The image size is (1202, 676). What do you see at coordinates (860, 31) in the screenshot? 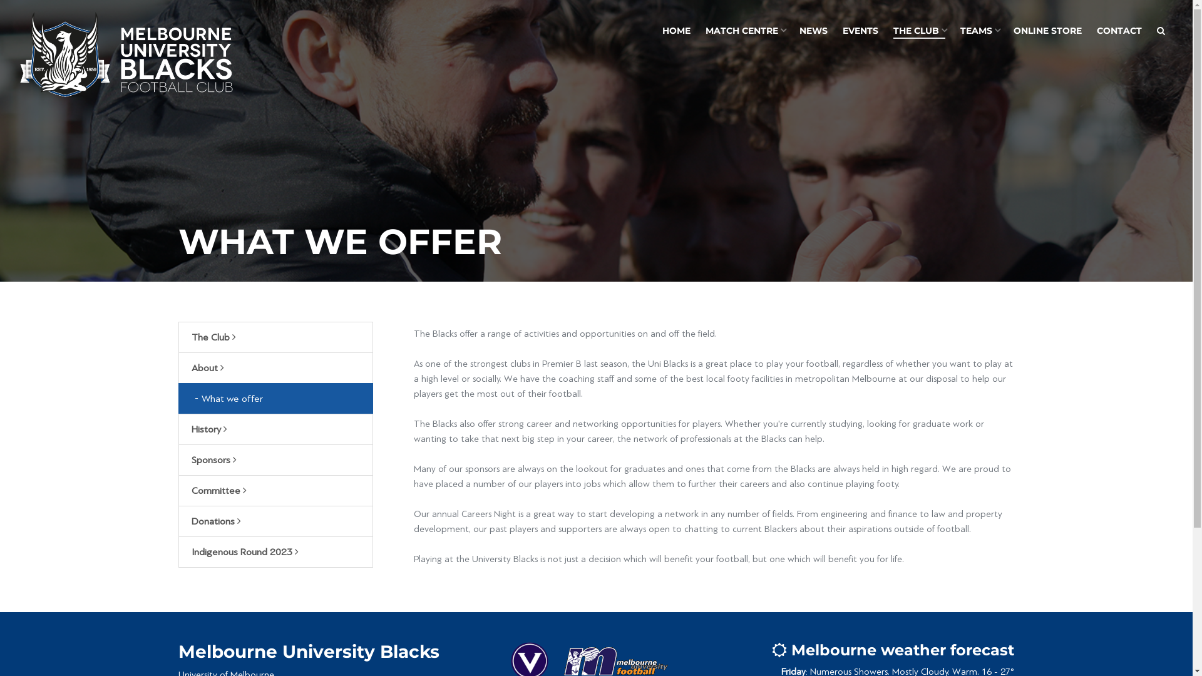
I see `EVENTS` at bounding box center [860, 31].